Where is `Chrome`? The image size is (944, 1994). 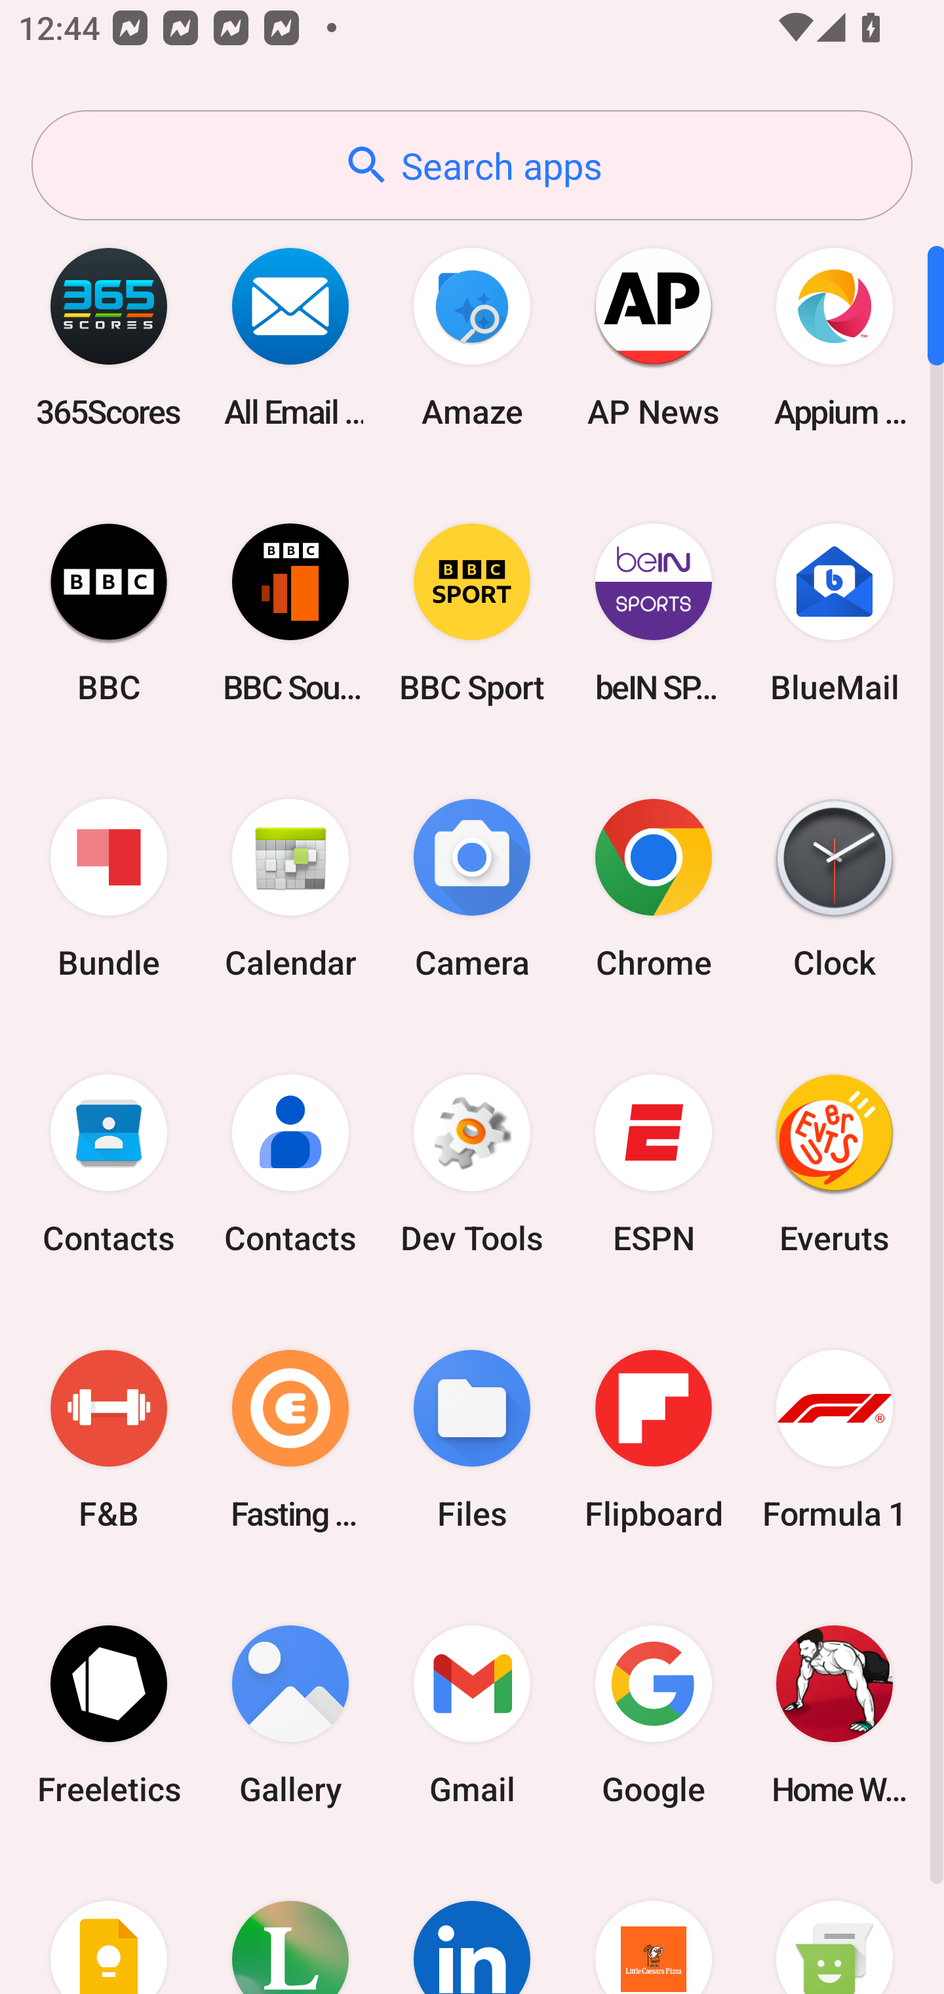 Chrome is located at coordinates (653, 889).